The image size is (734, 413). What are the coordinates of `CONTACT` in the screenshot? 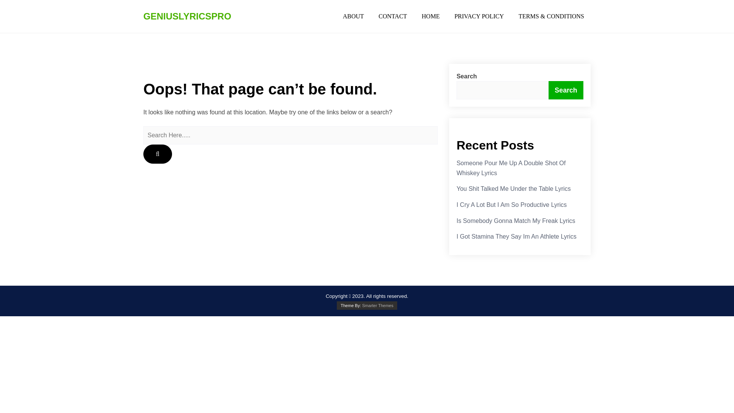 It's located at (392, 16).